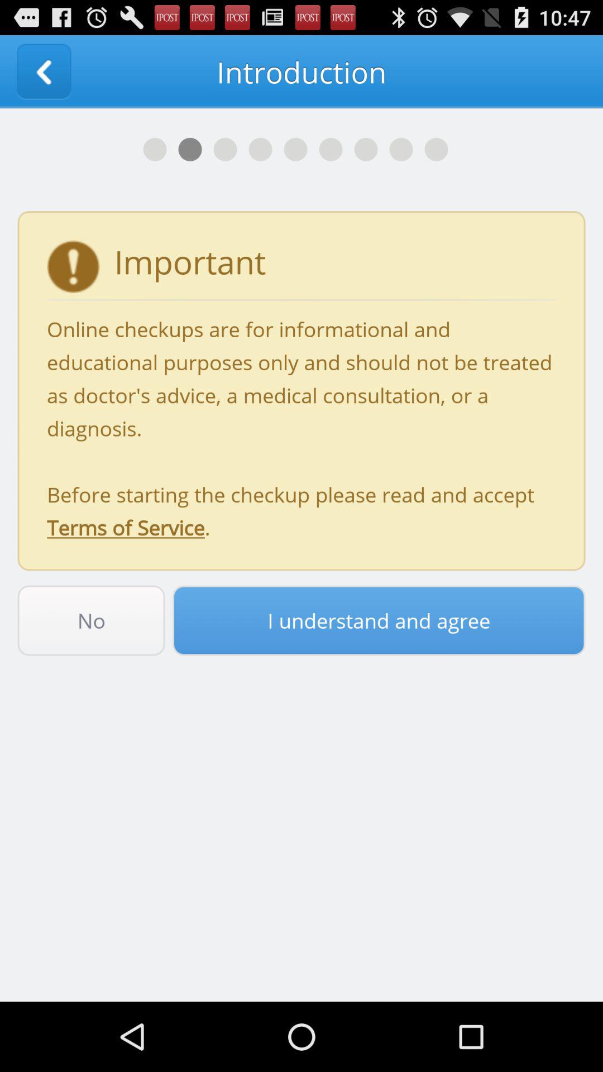 The width and height of the screenshot is (603, 1072). Describe the element at coordinates (301, 428) in the screenshot. I see `turn off the item below the important item` at that location.